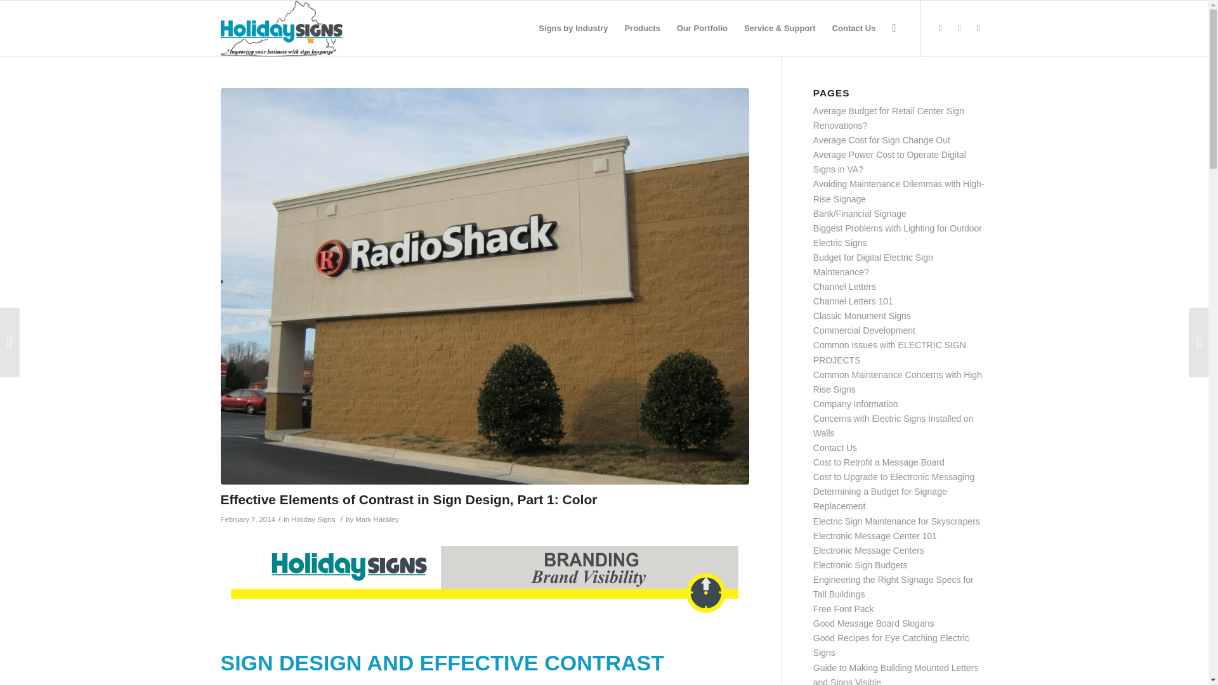 The height and width of the screenshot is (685, 1218). Describe the element at coordinates (854, 28) in the screenshot. I see `Contact Us` at that location.